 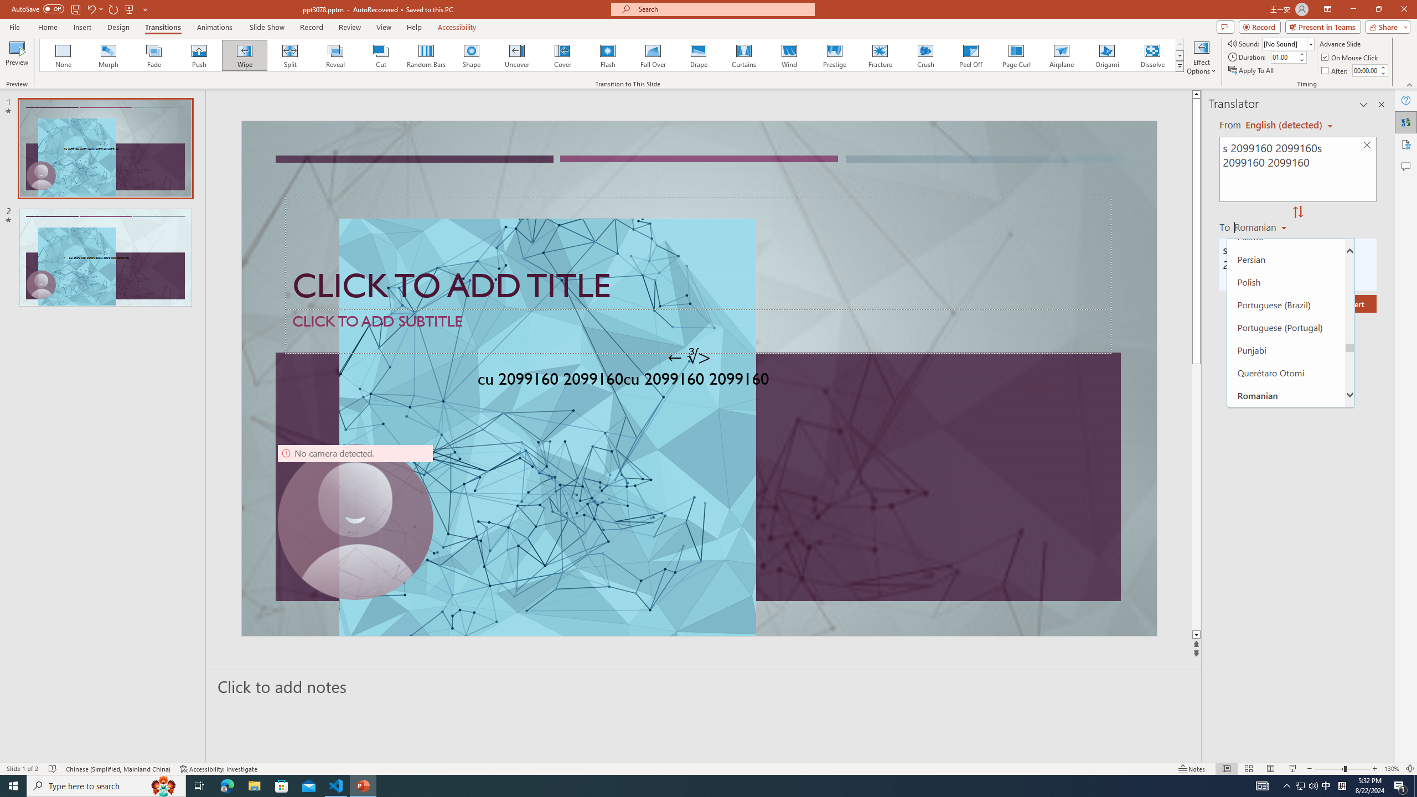 I want to click on Rundi, so click(x=1285, y=417).